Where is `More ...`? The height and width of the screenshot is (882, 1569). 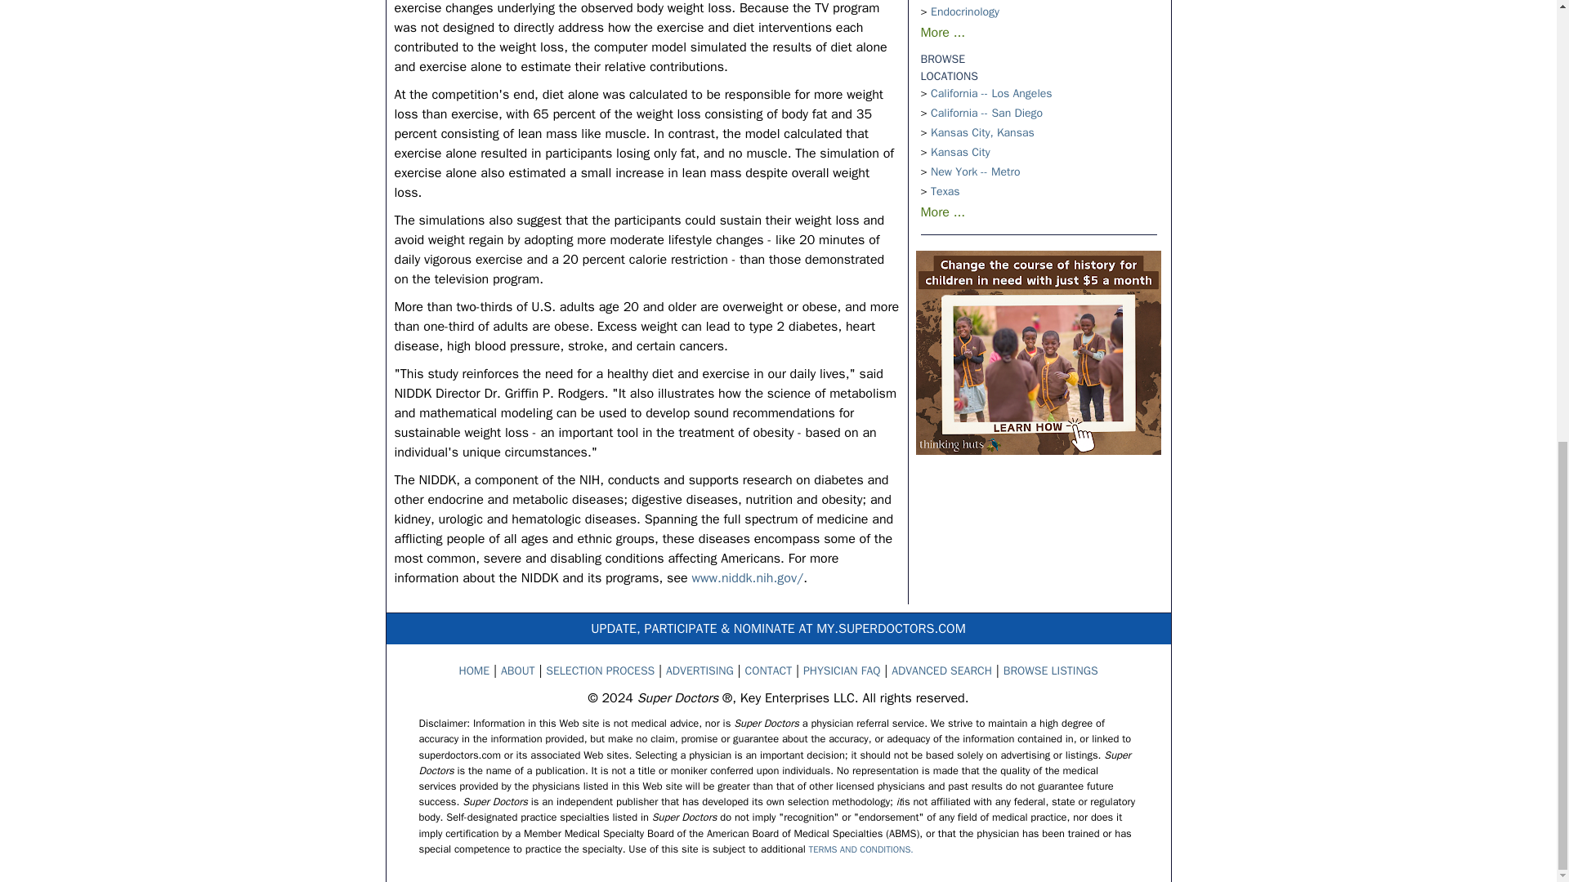
More ... is located at coordinates (941, 212).